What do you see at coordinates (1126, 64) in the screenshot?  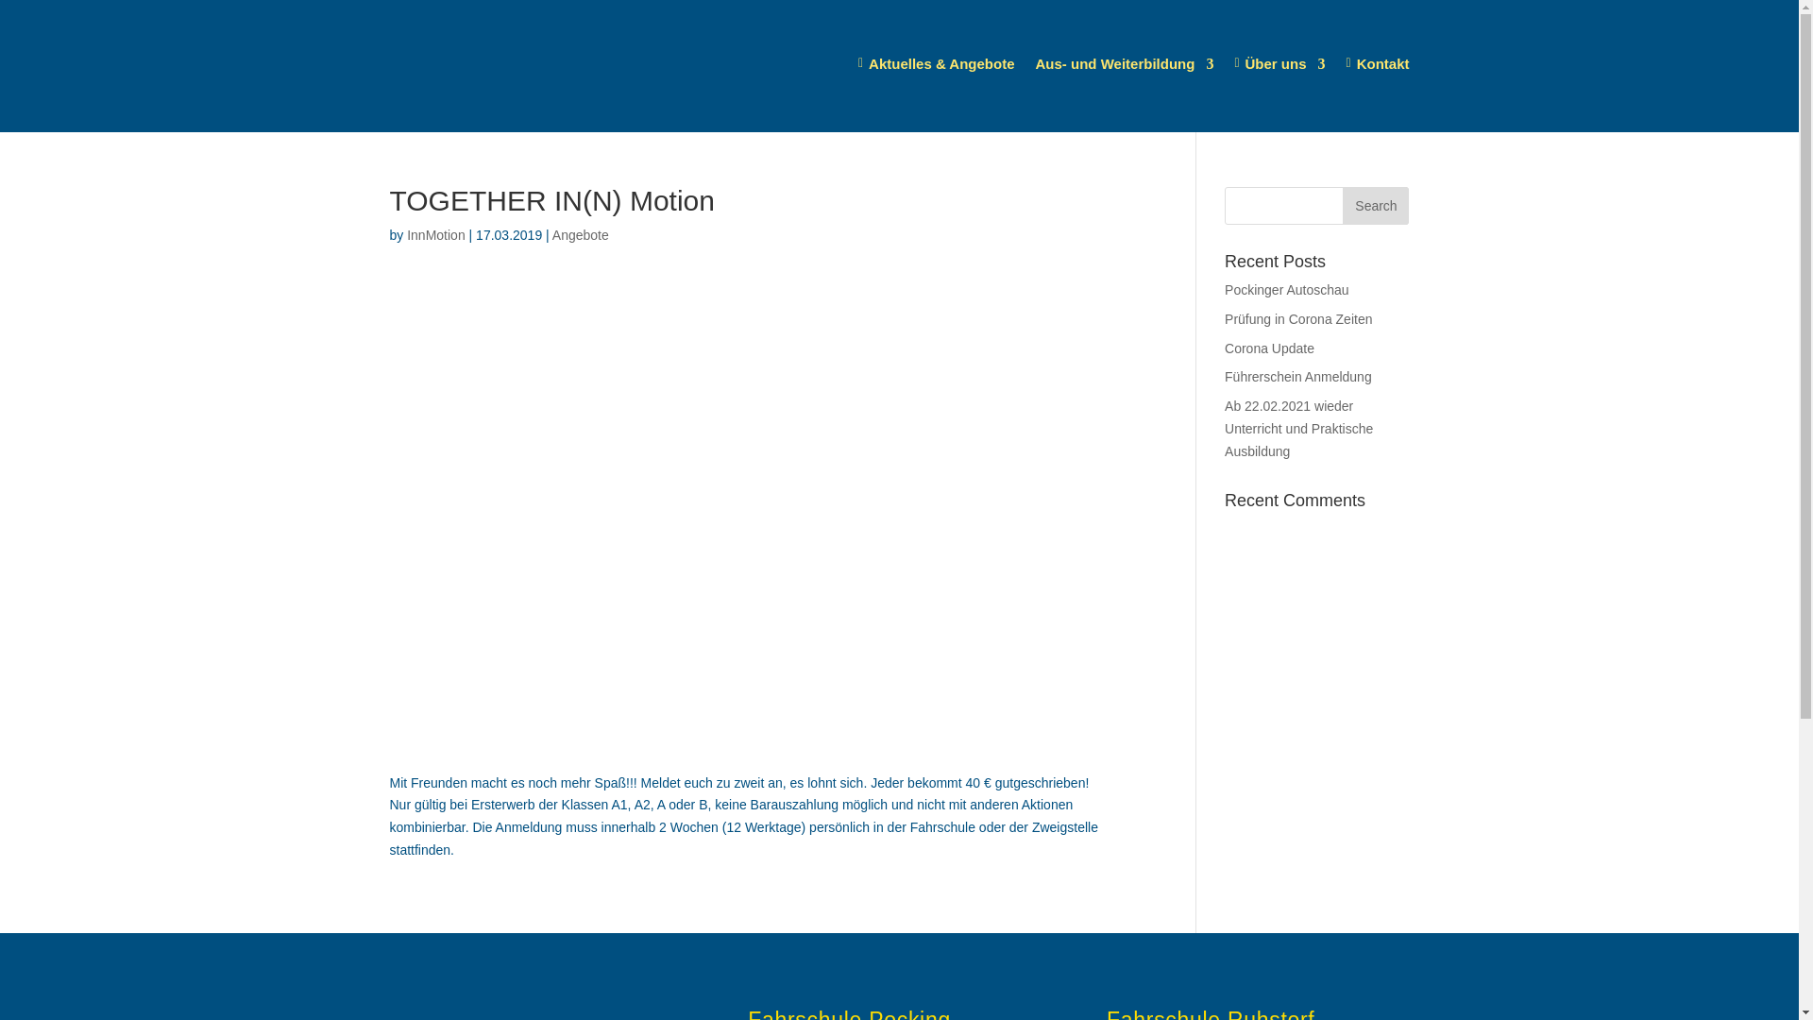 I see `Aus- und Weiterbildung` at bounding box center [1126, 64].